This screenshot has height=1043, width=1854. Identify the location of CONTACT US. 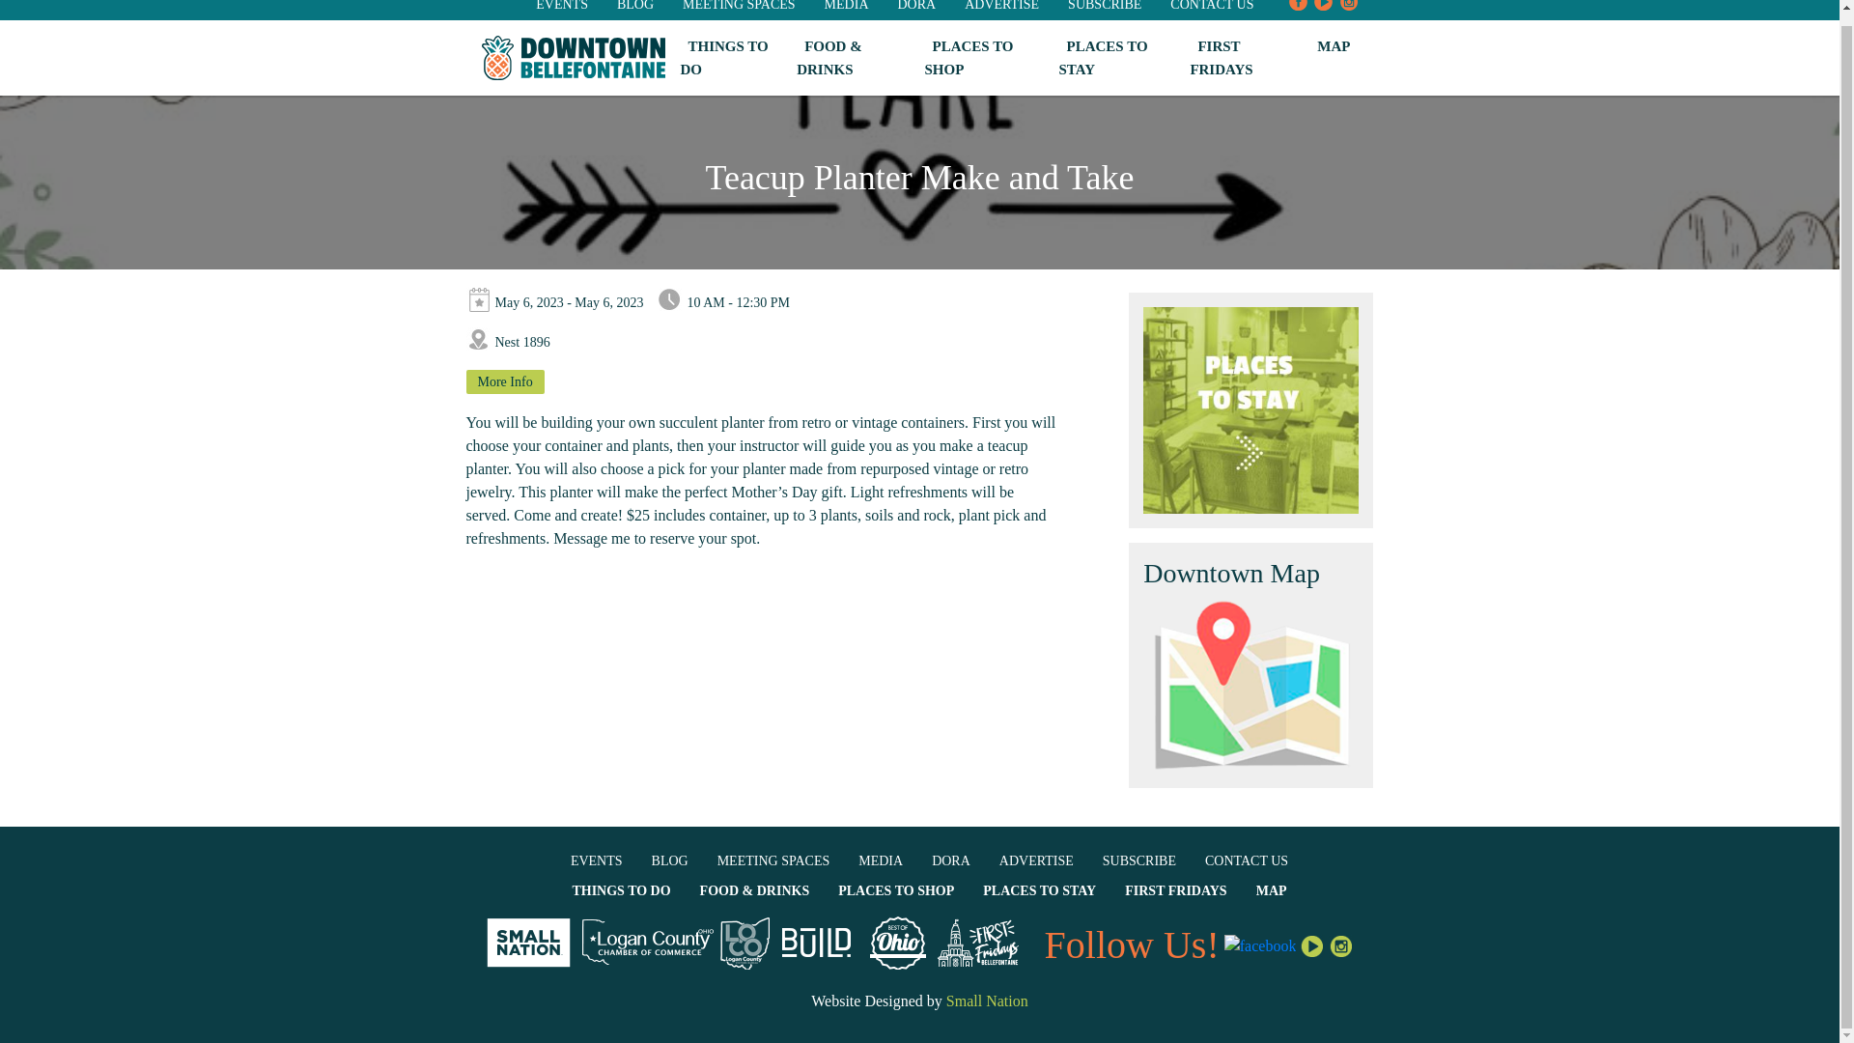
(1211, 6).